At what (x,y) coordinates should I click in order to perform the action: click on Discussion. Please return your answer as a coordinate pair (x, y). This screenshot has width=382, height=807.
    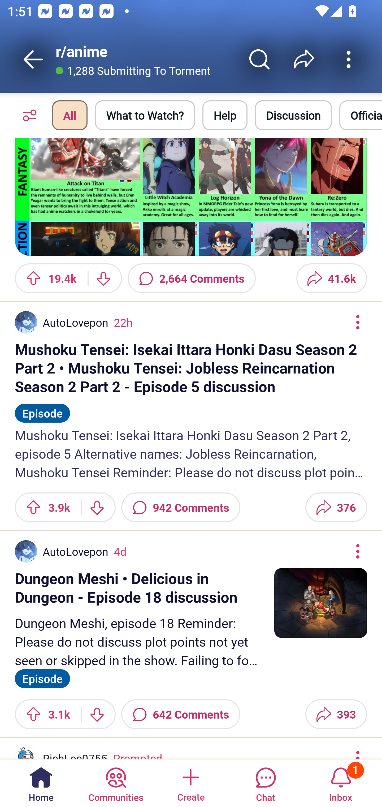
    Looking at the image, I should click on (293, 115).